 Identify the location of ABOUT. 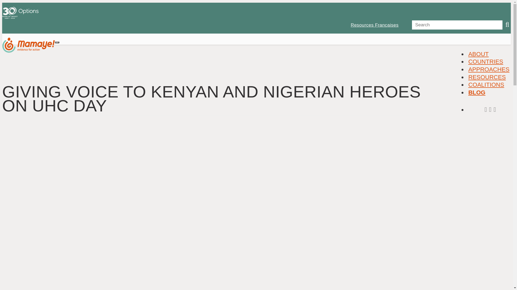
(478, 54).